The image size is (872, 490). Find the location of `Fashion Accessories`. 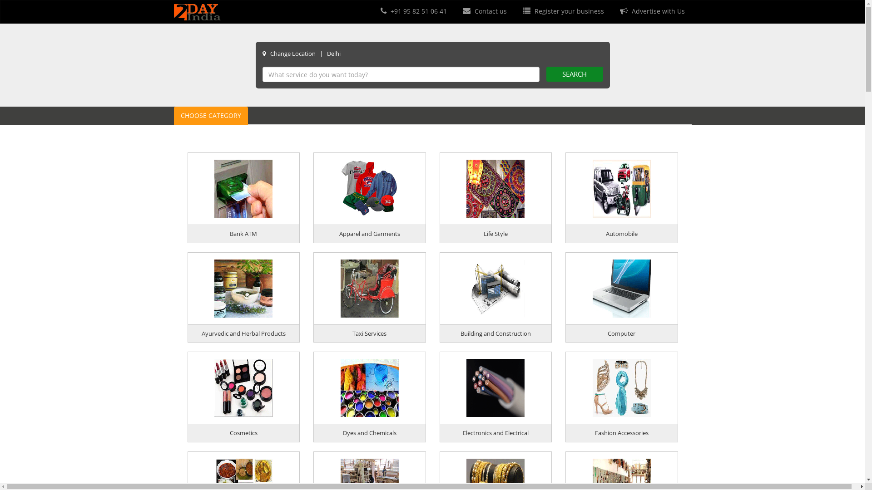

Fashion Accessories is located at coordinates (622, 433).